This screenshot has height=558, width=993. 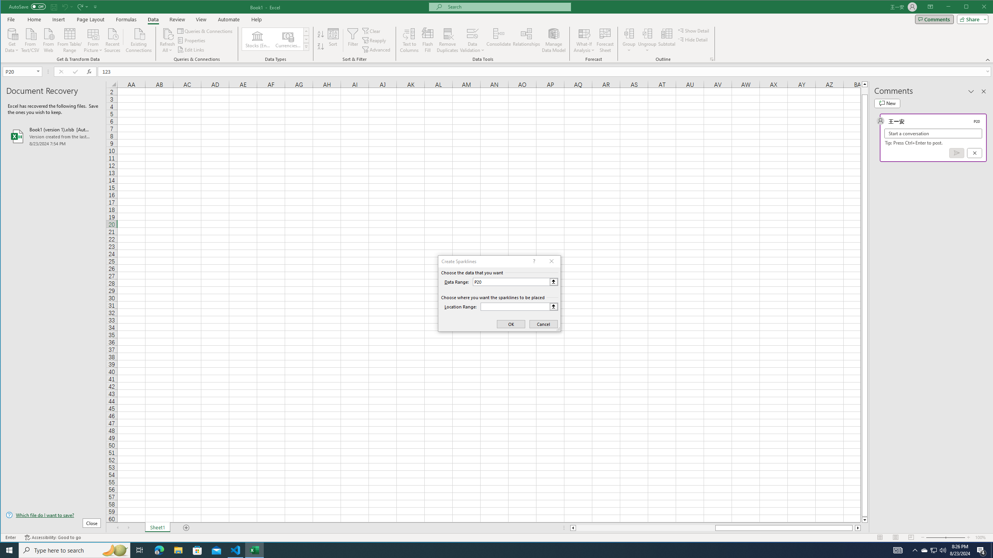 I want to click on Consolidate..., so click(x=499, y=40).